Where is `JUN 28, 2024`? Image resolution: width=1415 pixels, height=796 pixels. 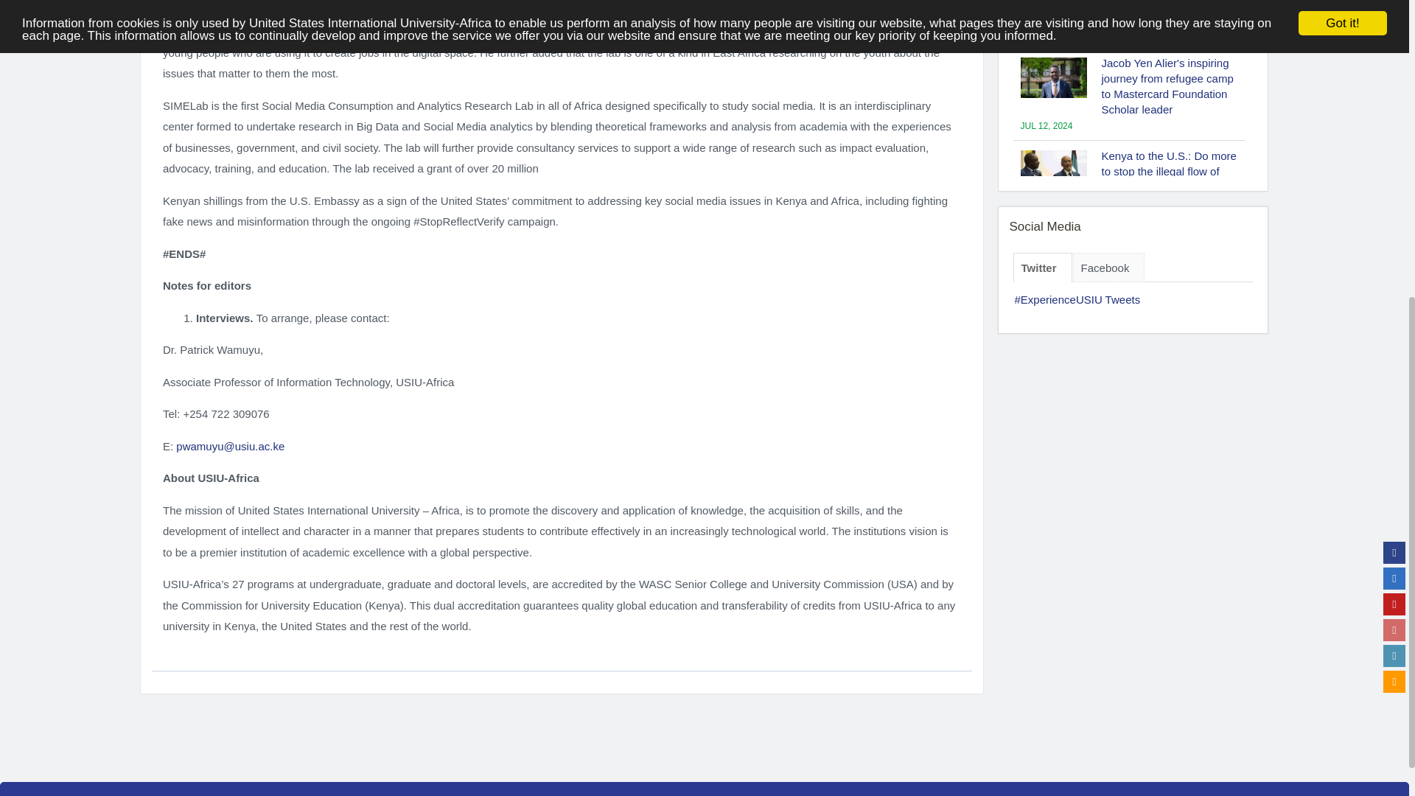 JUN 28, 2024 is located at coordinates (1047, 450).